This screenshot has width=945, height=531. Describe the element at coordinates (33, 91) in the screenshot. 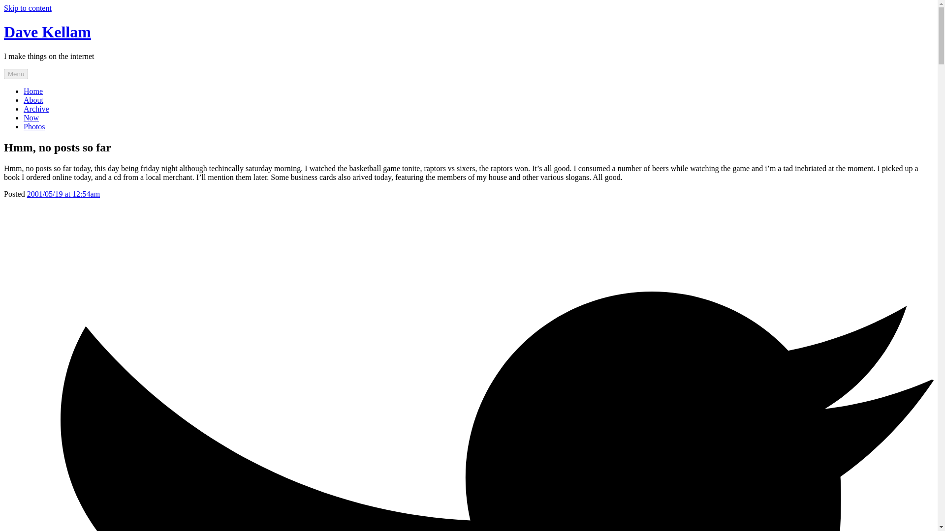

I see `Home` at that location.